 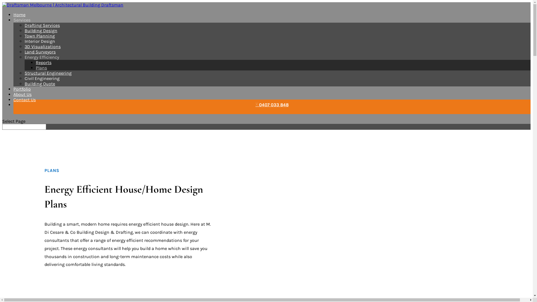 What do you see at coordinates (44, 63) in the screenshot?
I see `Reports` at bounding box center [44, 63].